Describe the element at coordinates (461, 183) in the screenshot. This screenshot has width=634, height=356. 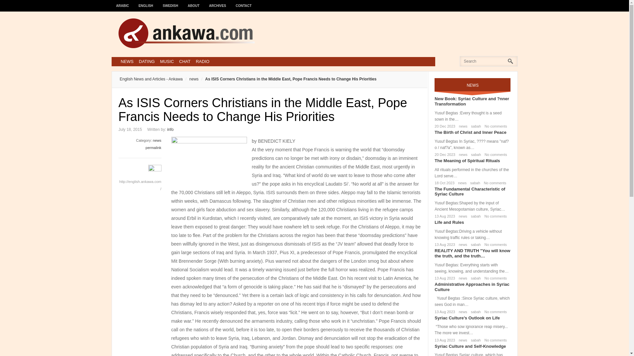
I see `news` at that location.